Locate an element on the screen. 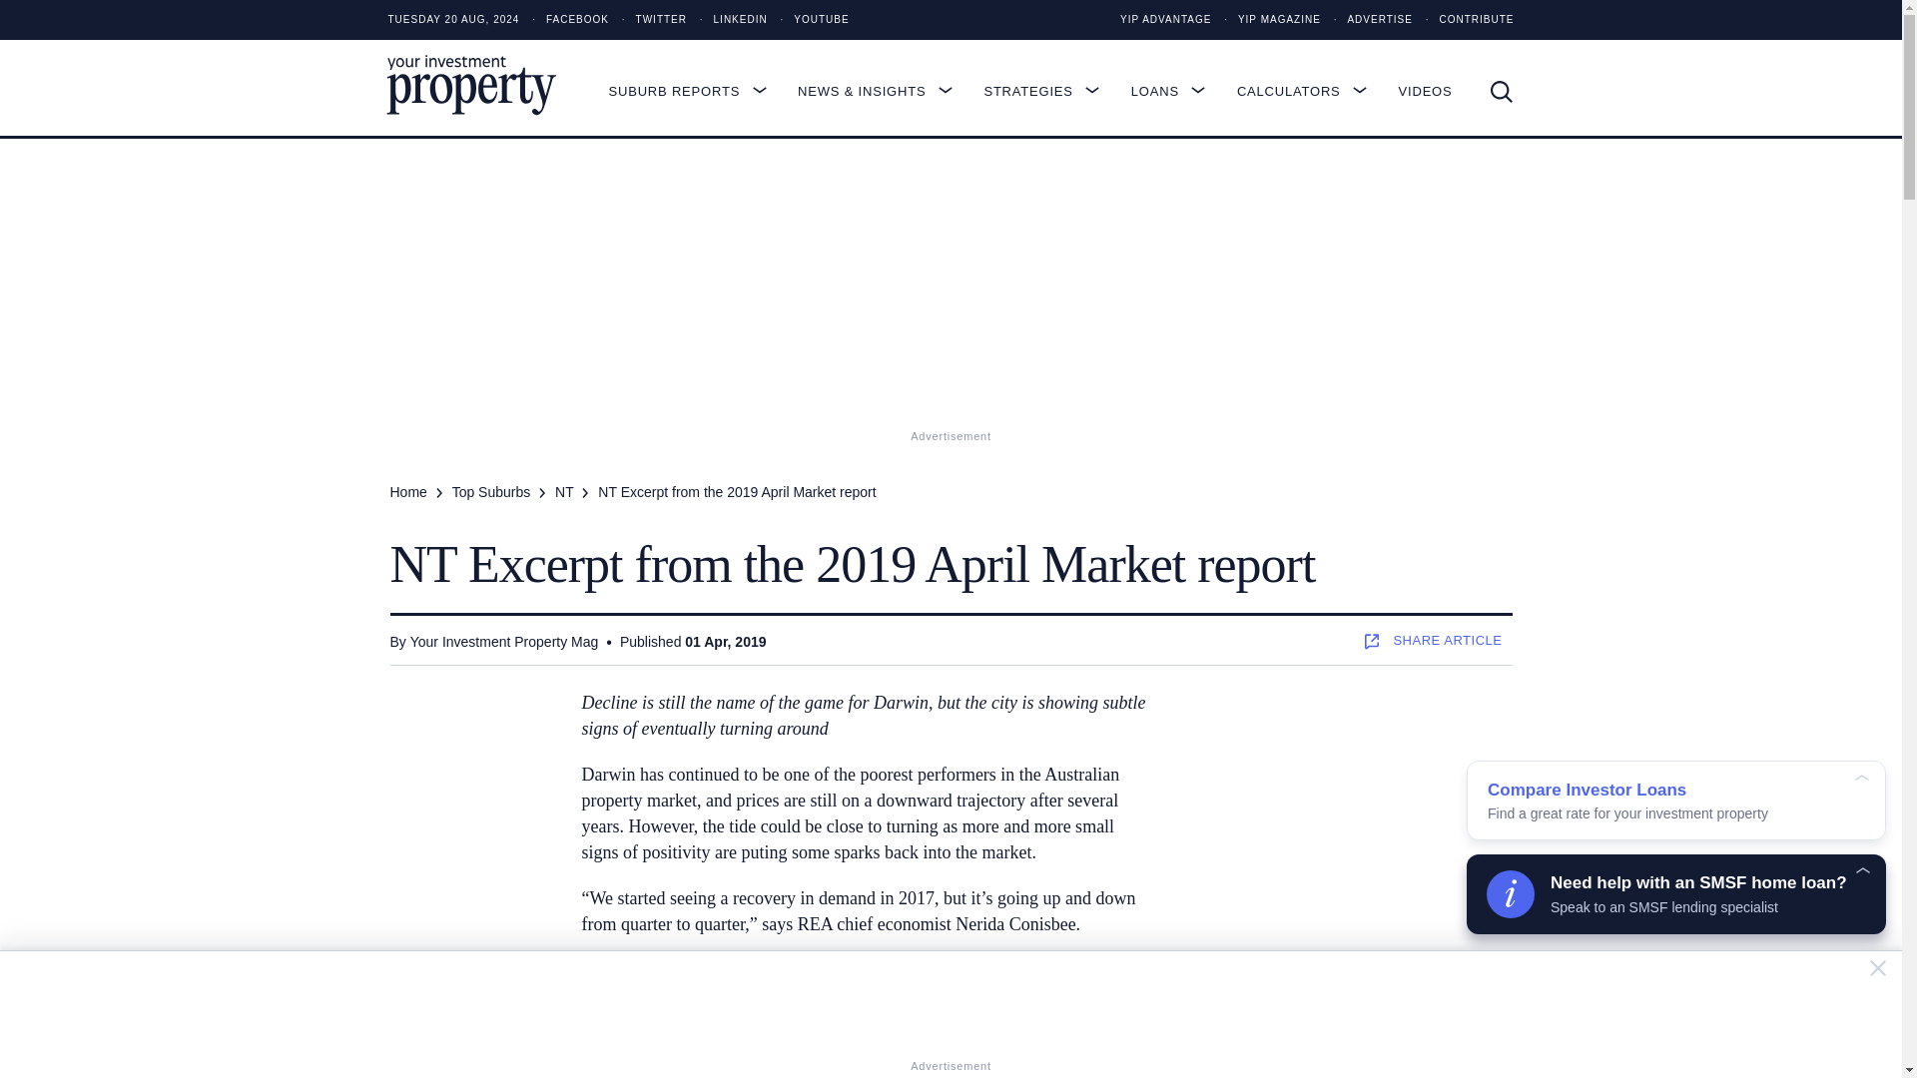 This screenshot has width=1917, height=1078. YOUTUBE is located at coordinates (809, 20).